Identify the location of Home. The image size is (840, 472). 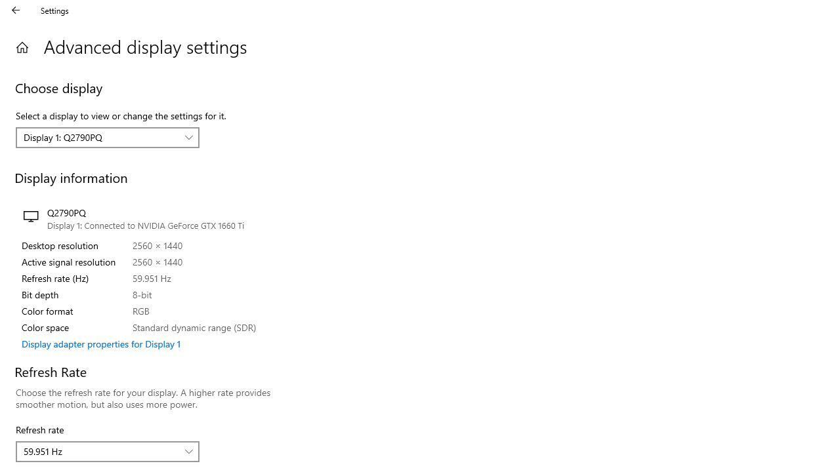
(22, 47).